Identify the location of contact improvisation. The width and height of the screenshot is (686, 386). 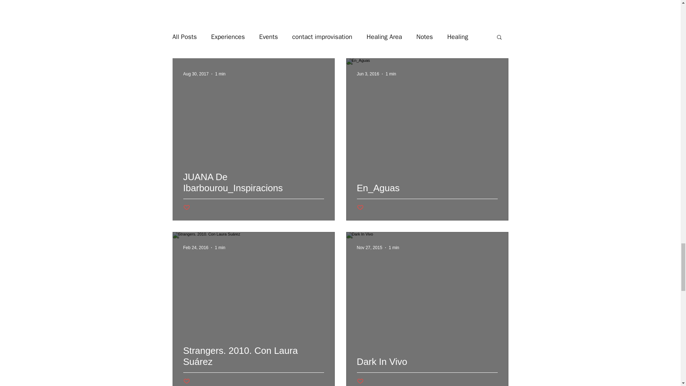
(322, 36).